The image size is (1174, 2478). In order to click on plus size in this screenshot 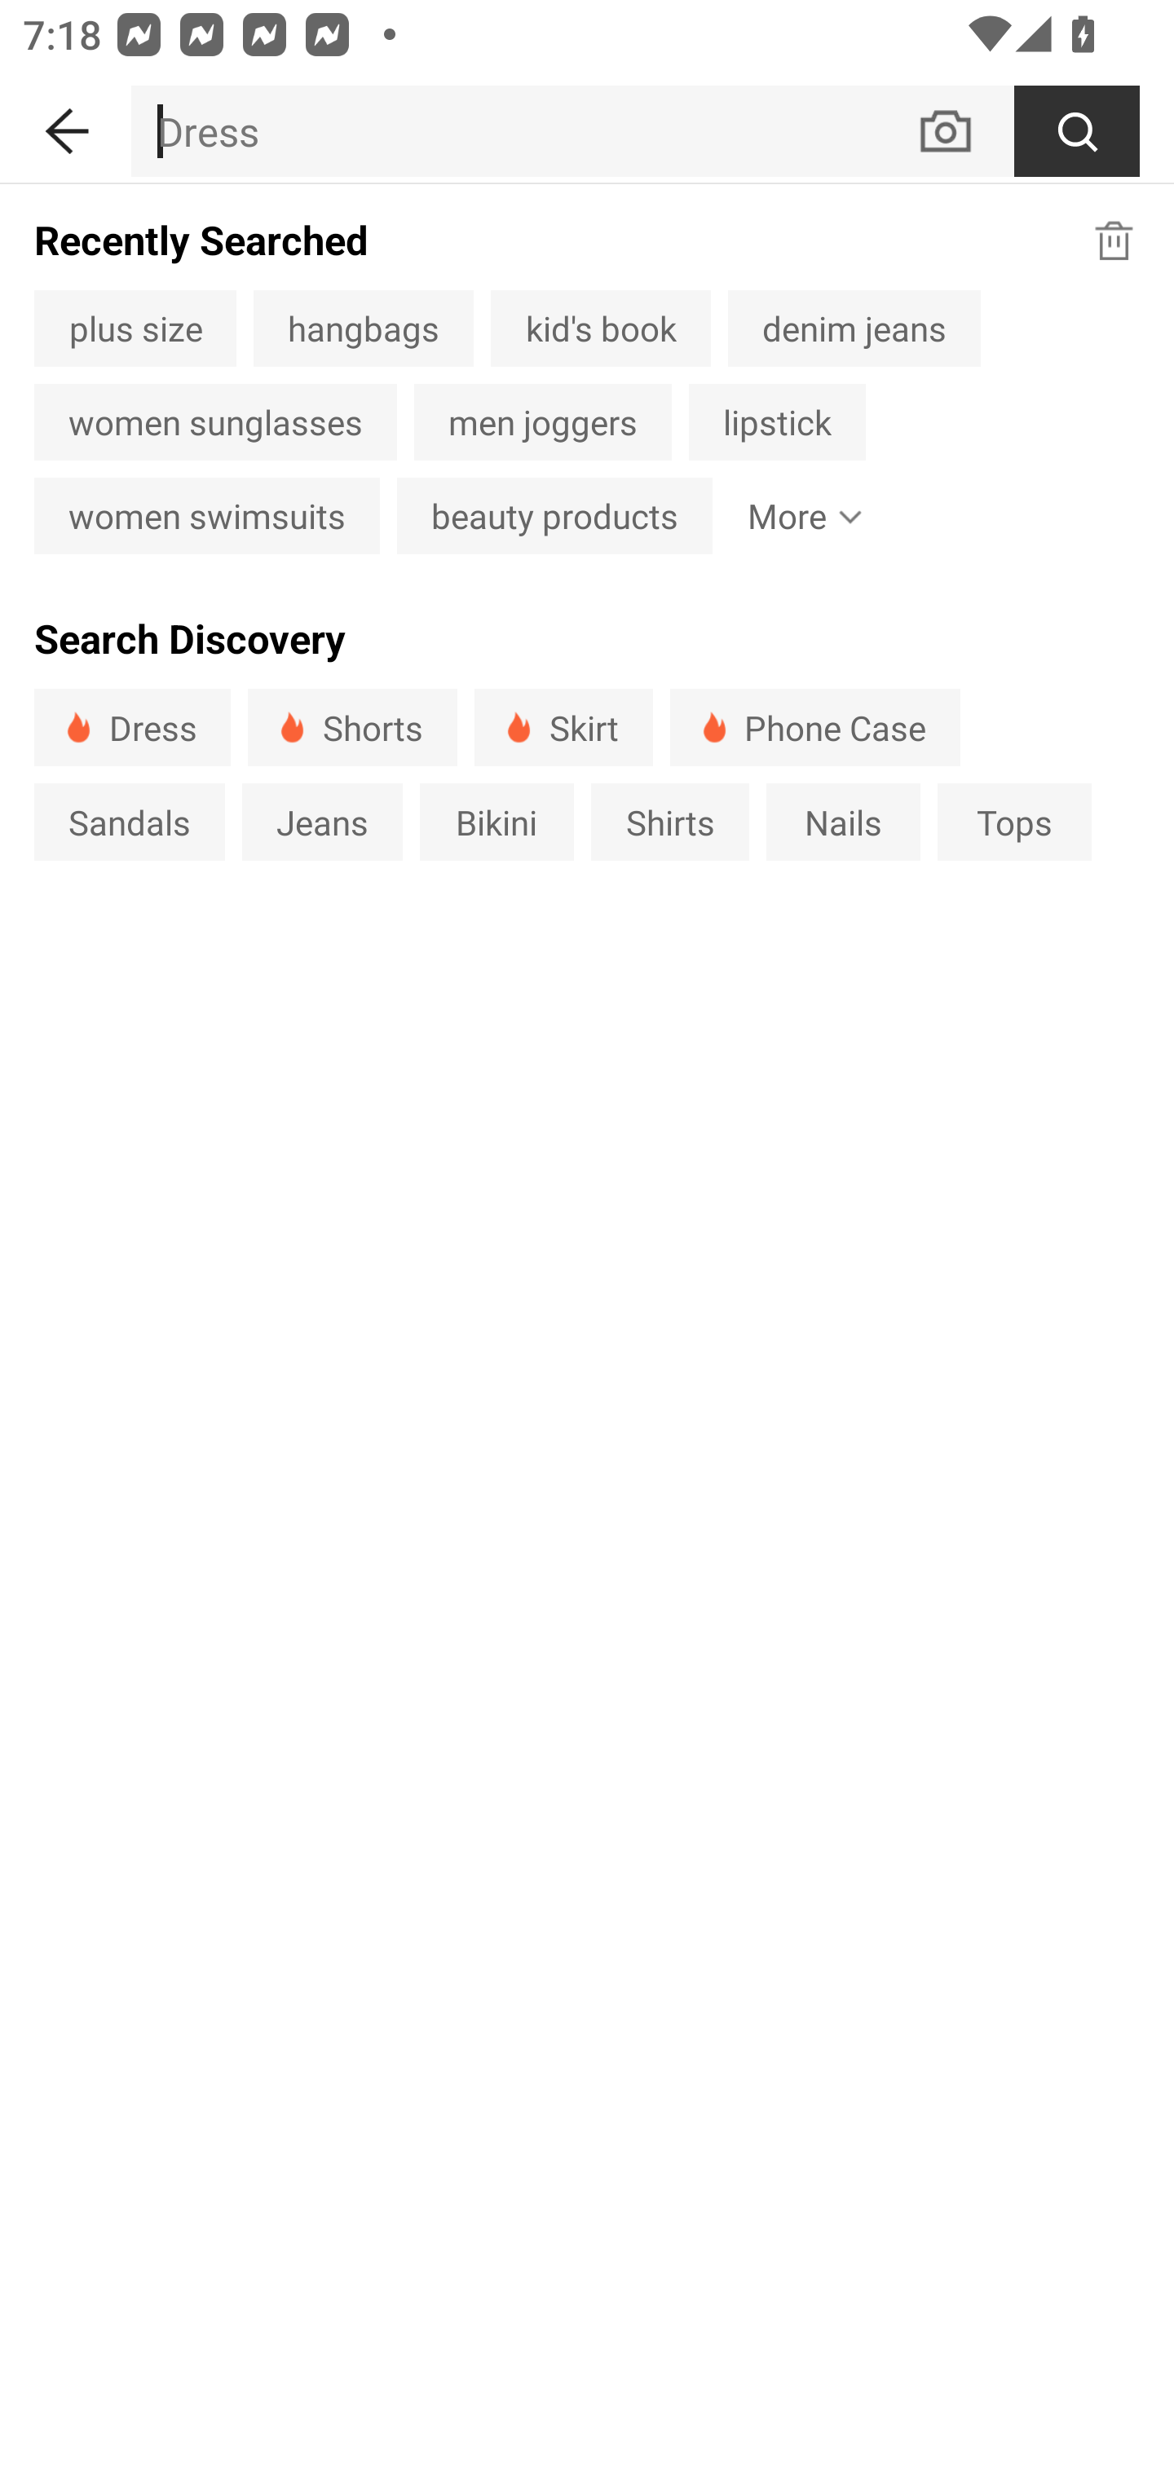, I will do `click(135, 328)`.